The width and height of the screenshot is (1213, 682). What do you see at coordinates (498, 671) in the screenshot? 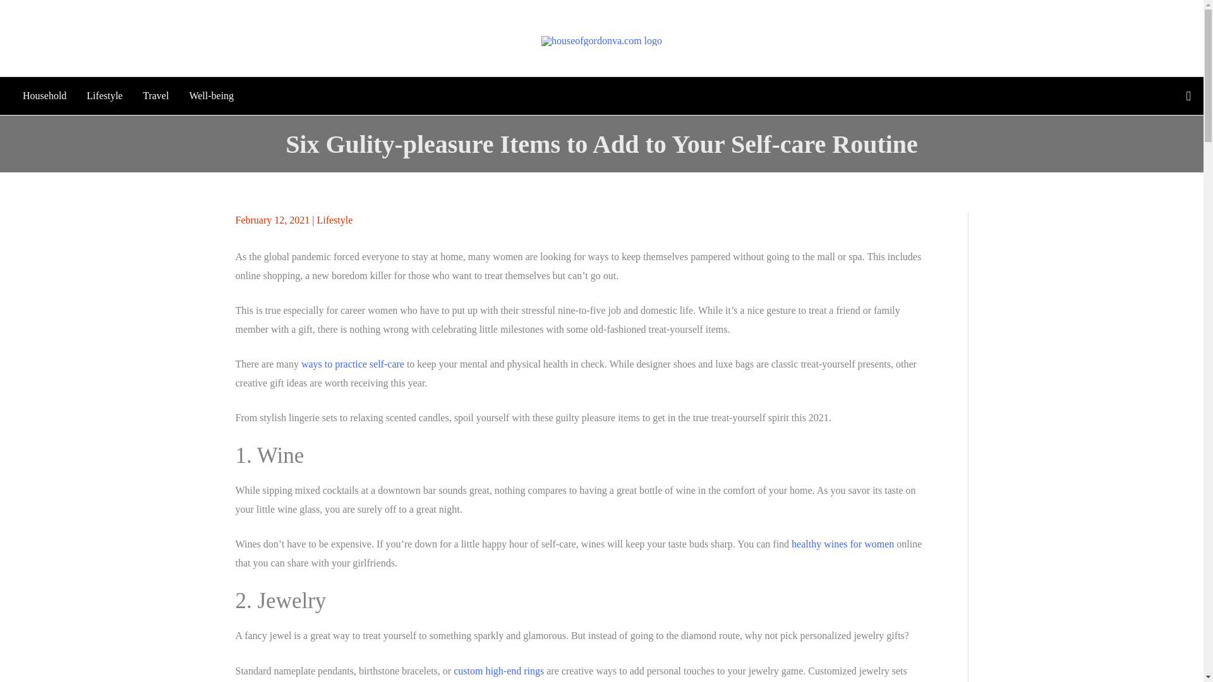
I see `custom high-end rings` at bounding box center [498, 671].